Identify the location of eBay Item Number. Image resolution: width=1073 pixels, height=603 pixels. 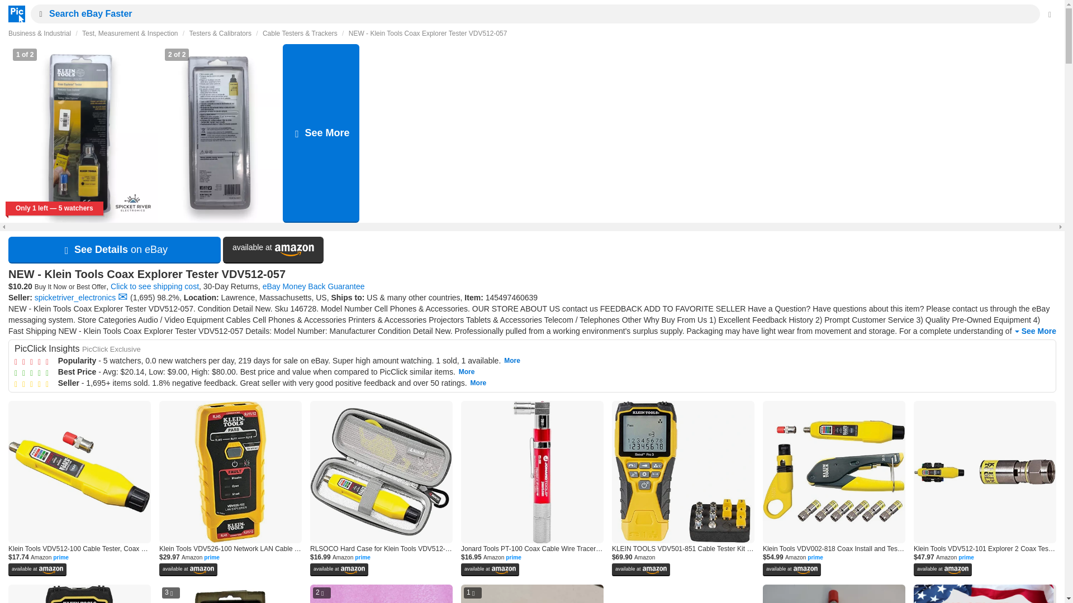
(511, 297).